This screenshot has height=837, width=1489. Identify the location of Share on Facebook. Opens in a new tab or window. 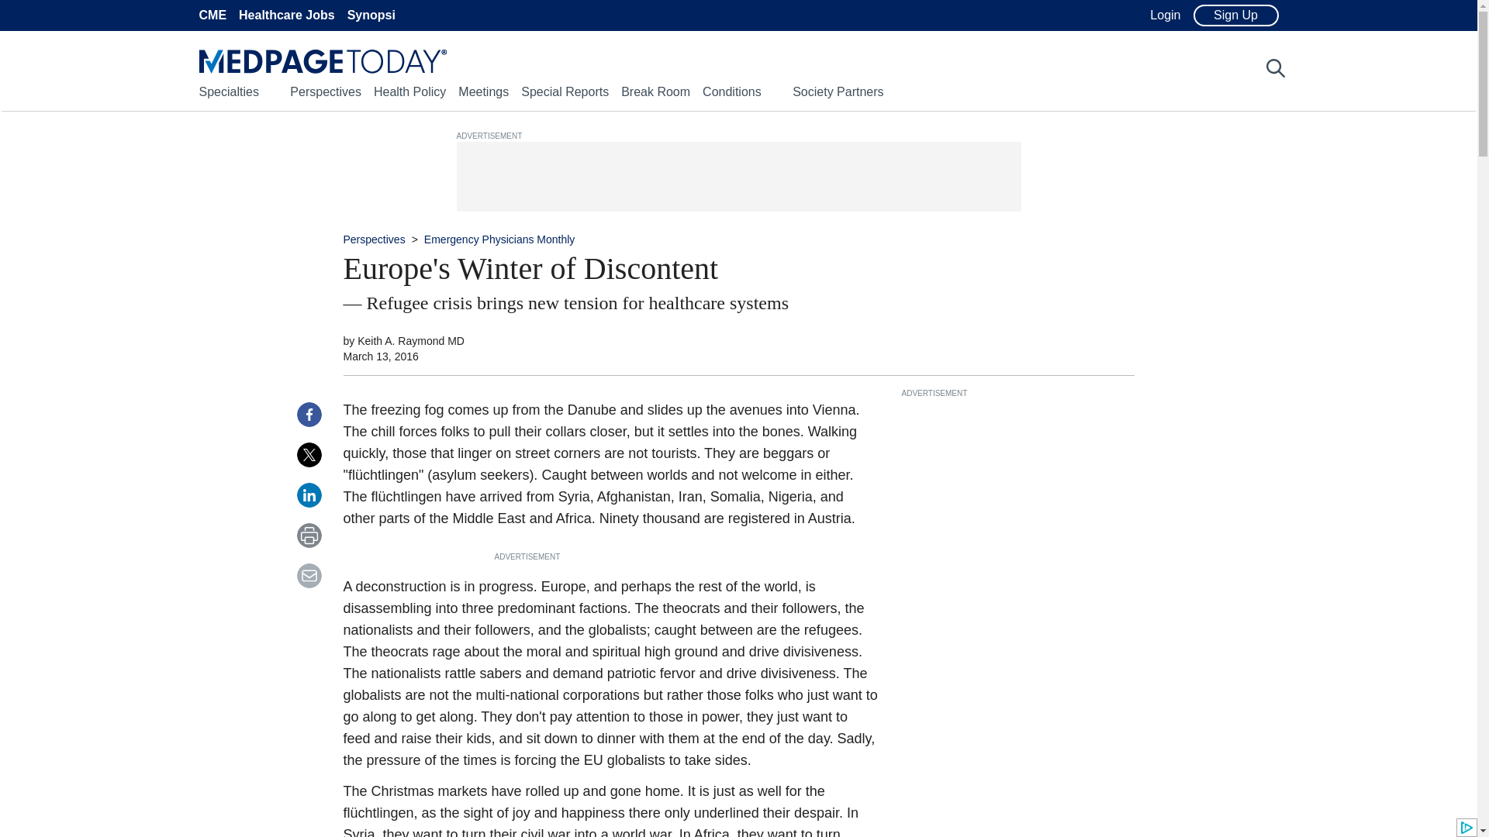
(309, 414).